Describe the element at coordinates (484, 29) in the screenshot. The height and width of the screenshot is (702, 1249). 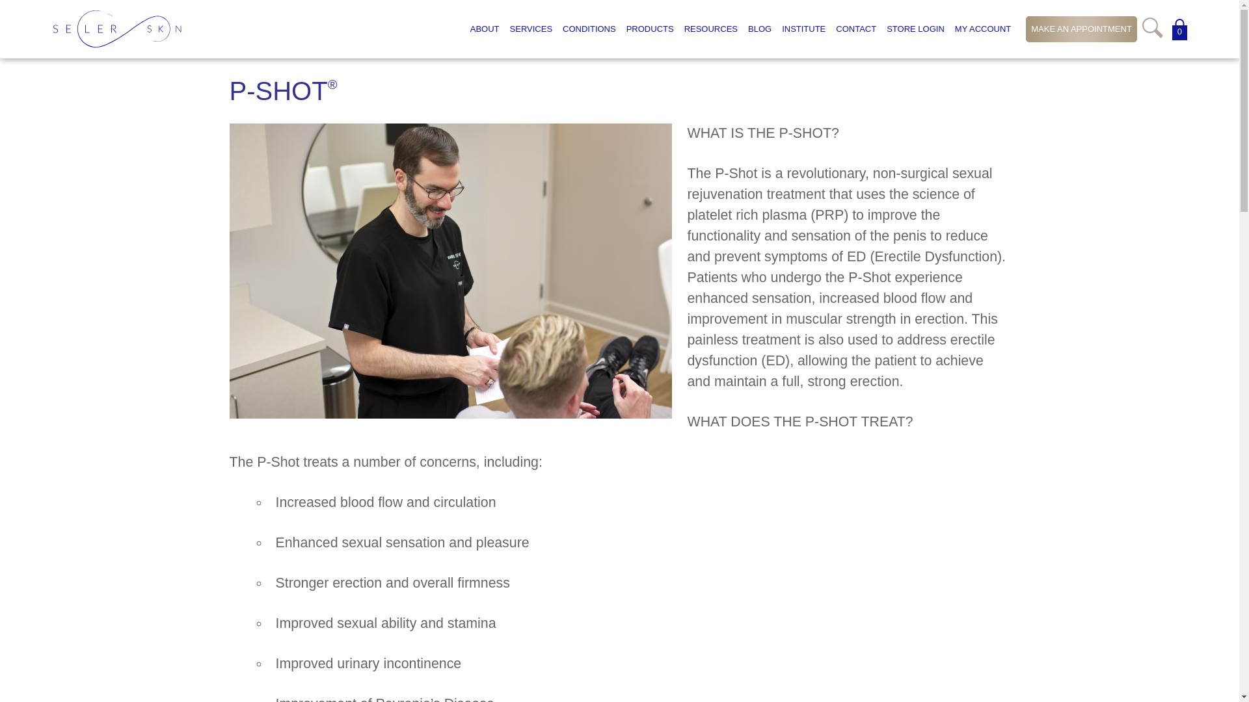
I see `ABOUT` at that location.